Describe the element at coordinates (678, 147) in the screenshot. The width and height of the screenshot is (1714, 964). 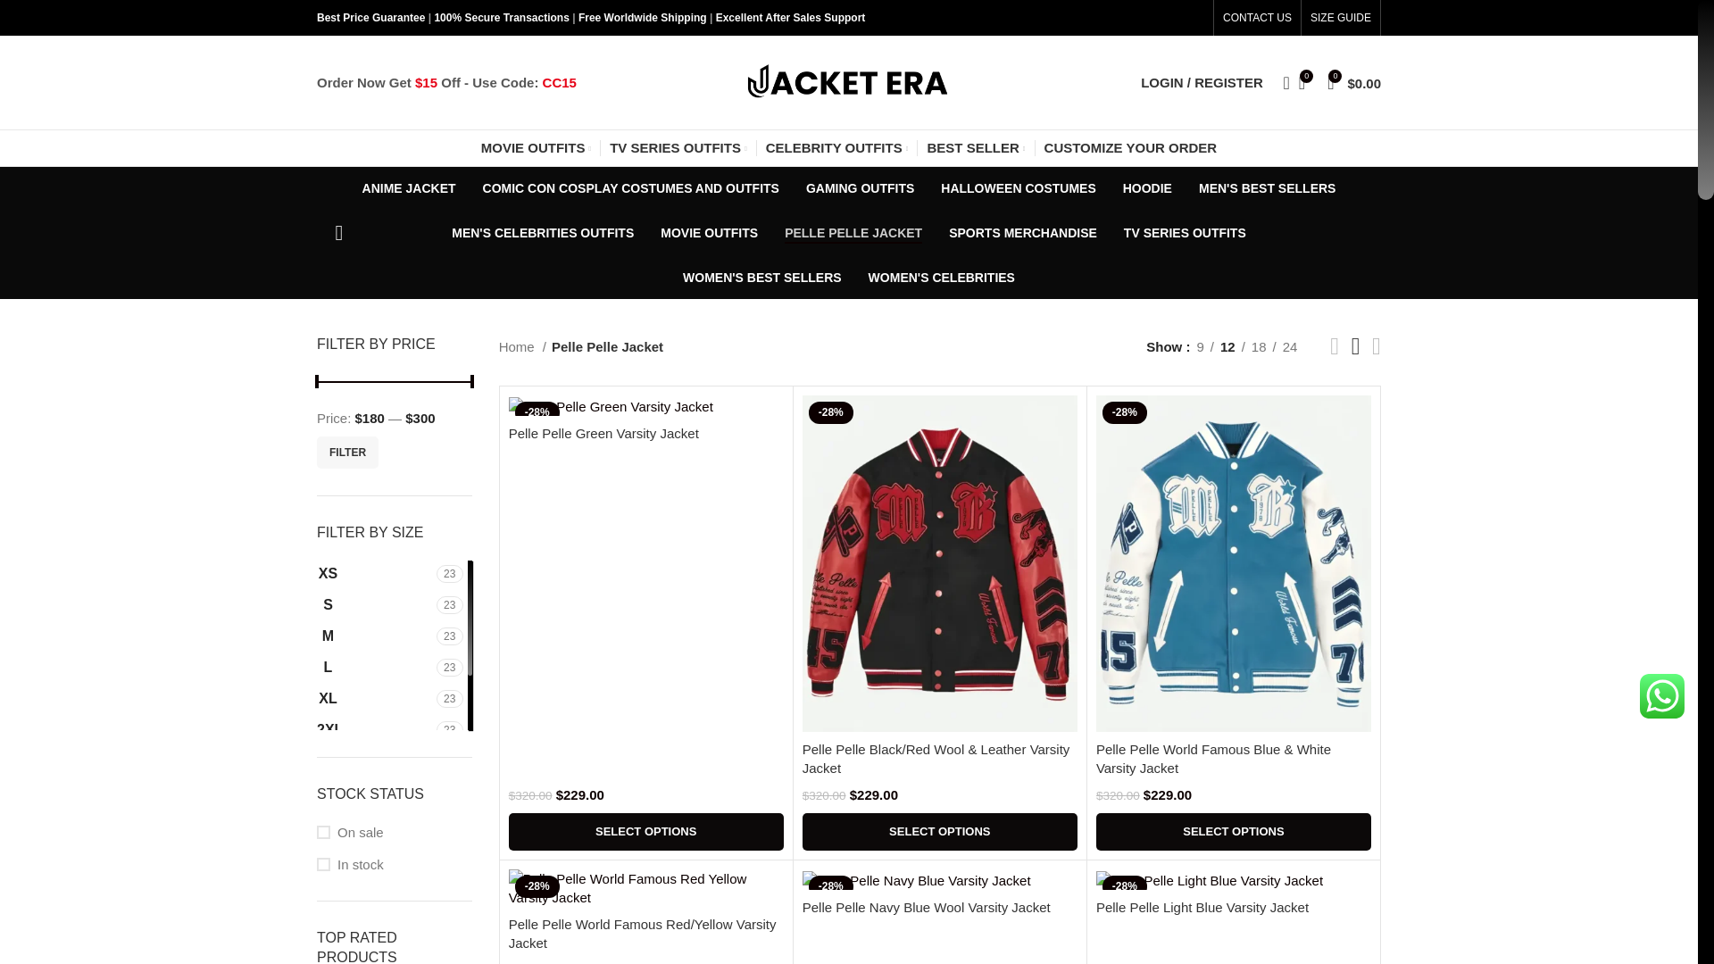
I see `TV SERIES OUTFITS` at that location.